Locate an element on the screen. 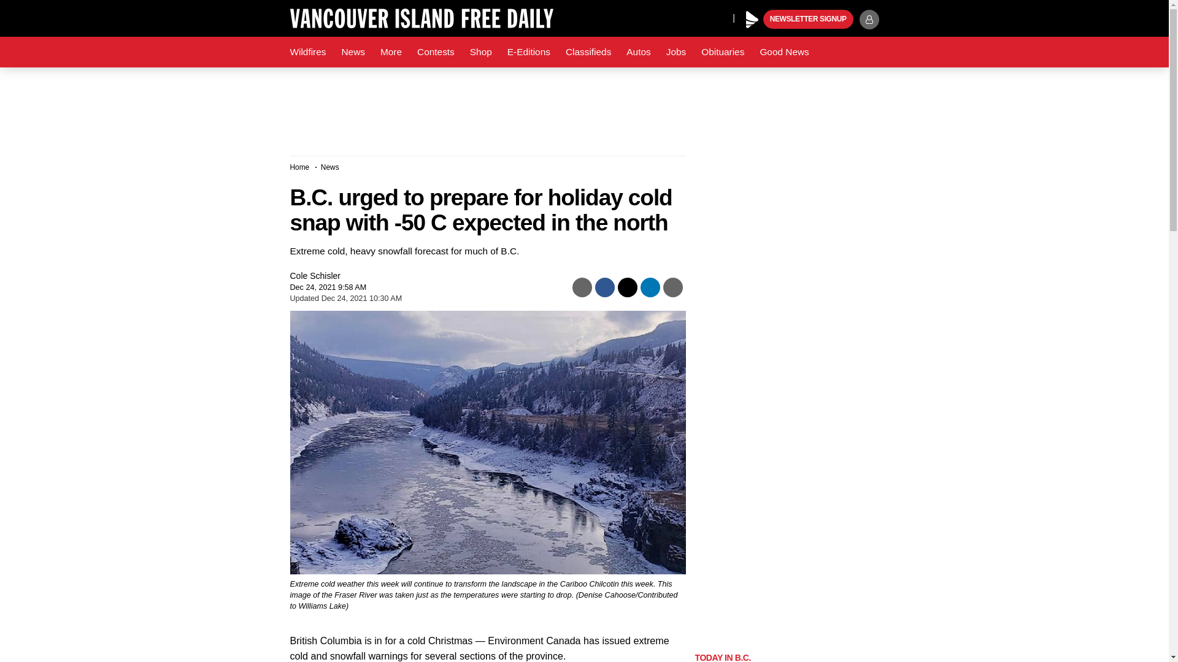 The height and width of the screenshot is (662, 1178). X is located at coordinates (691, 17).